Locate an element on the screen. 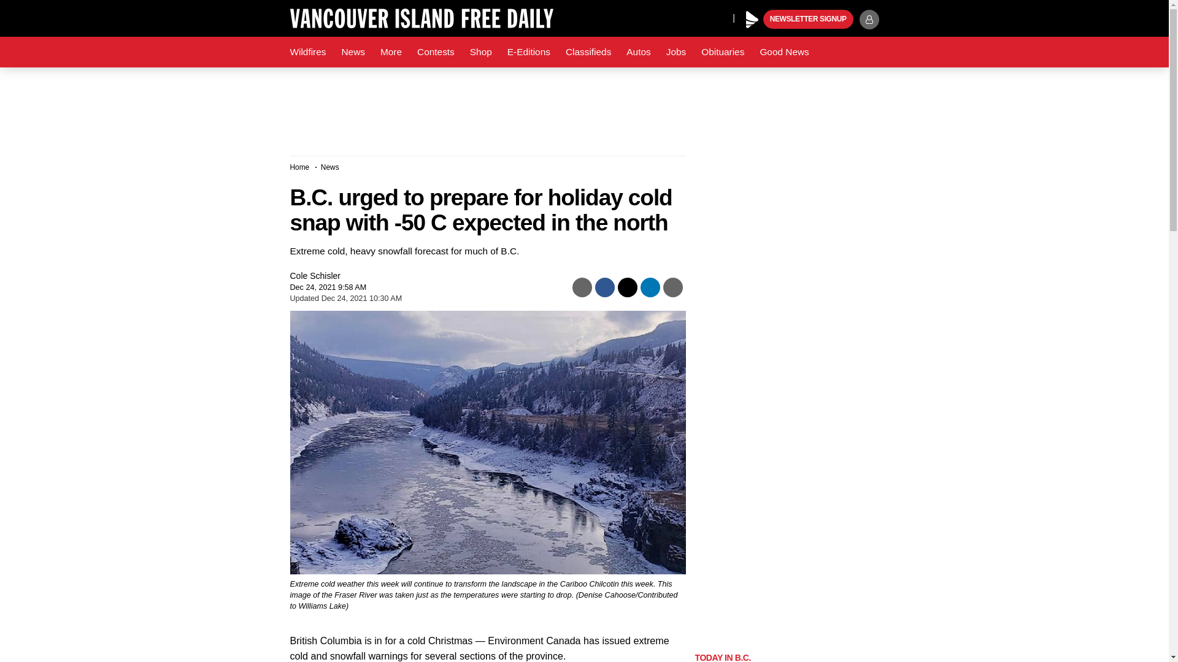 The height and width of the screenshot is (662, 1178). X is located at coordinates (691, 17).